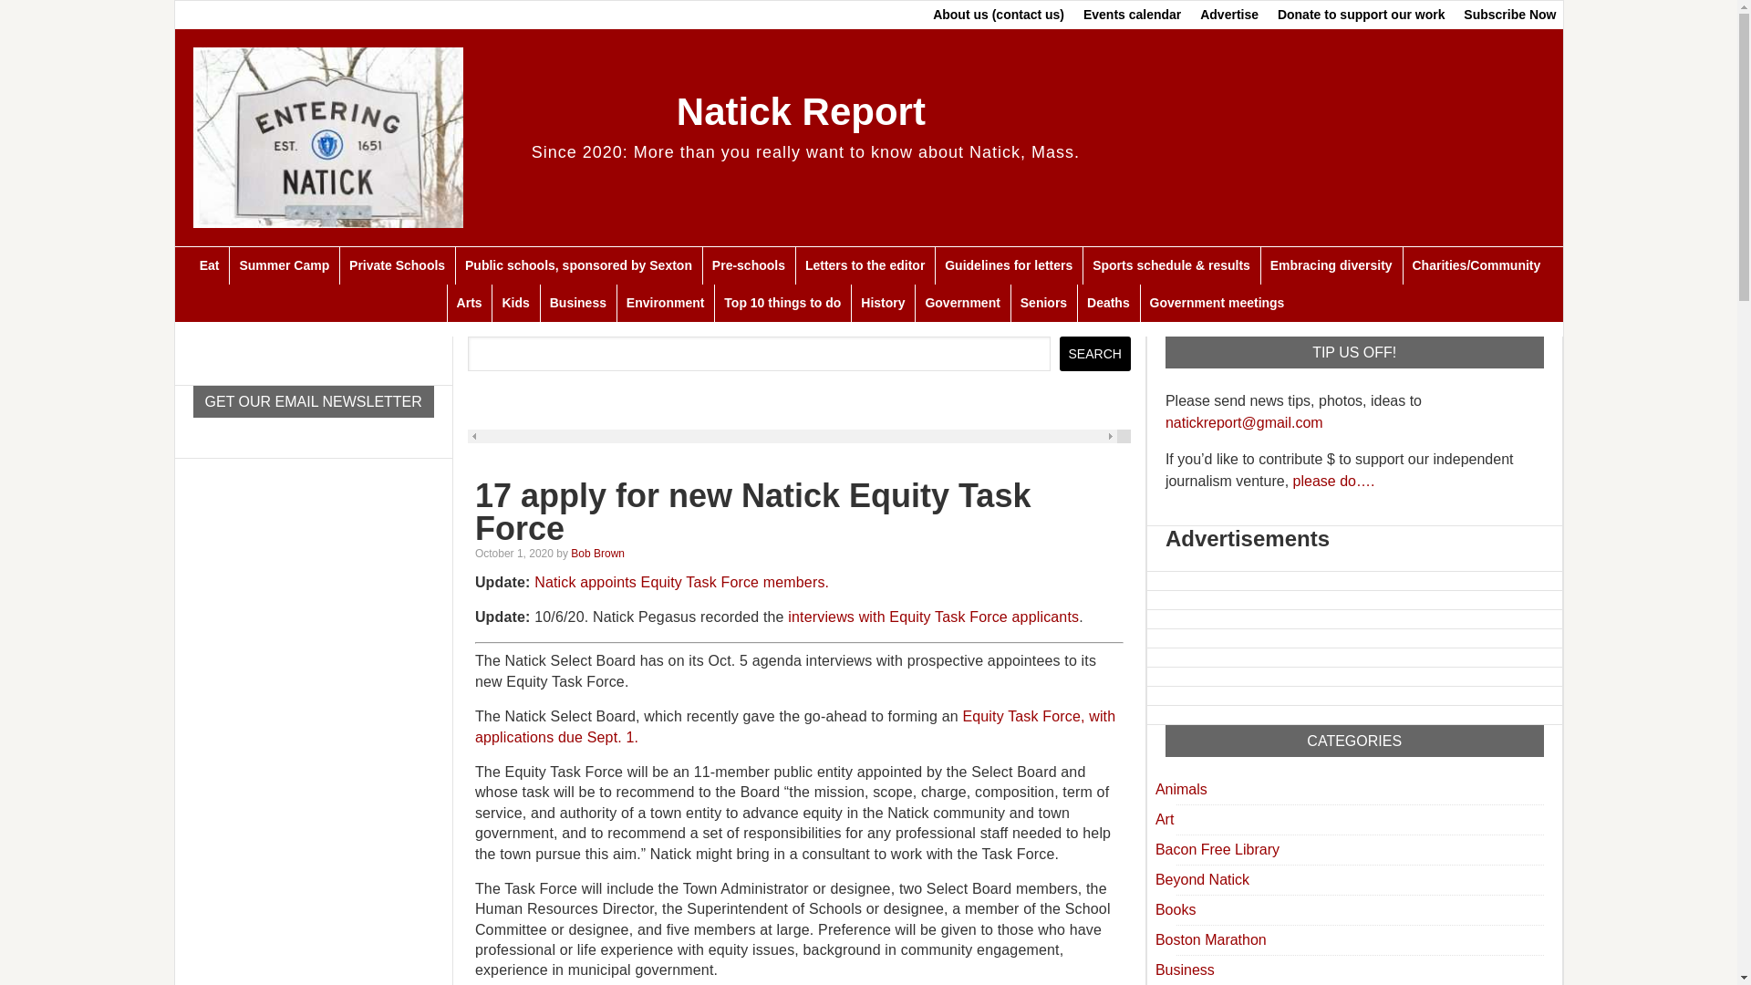 The width and height of the screenshot is (1751, 985). Describe the element at coordinates (1229, 15) in the screenshot. I see `Advertise` at that location.